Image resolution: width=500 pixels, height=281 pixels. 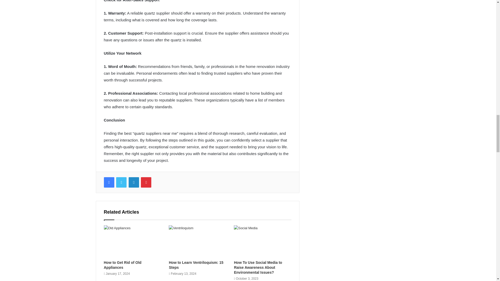 What do you see at coordinates (121, 182) in the screenshot?
I see `Twitter` at bounding box center [121, 182].